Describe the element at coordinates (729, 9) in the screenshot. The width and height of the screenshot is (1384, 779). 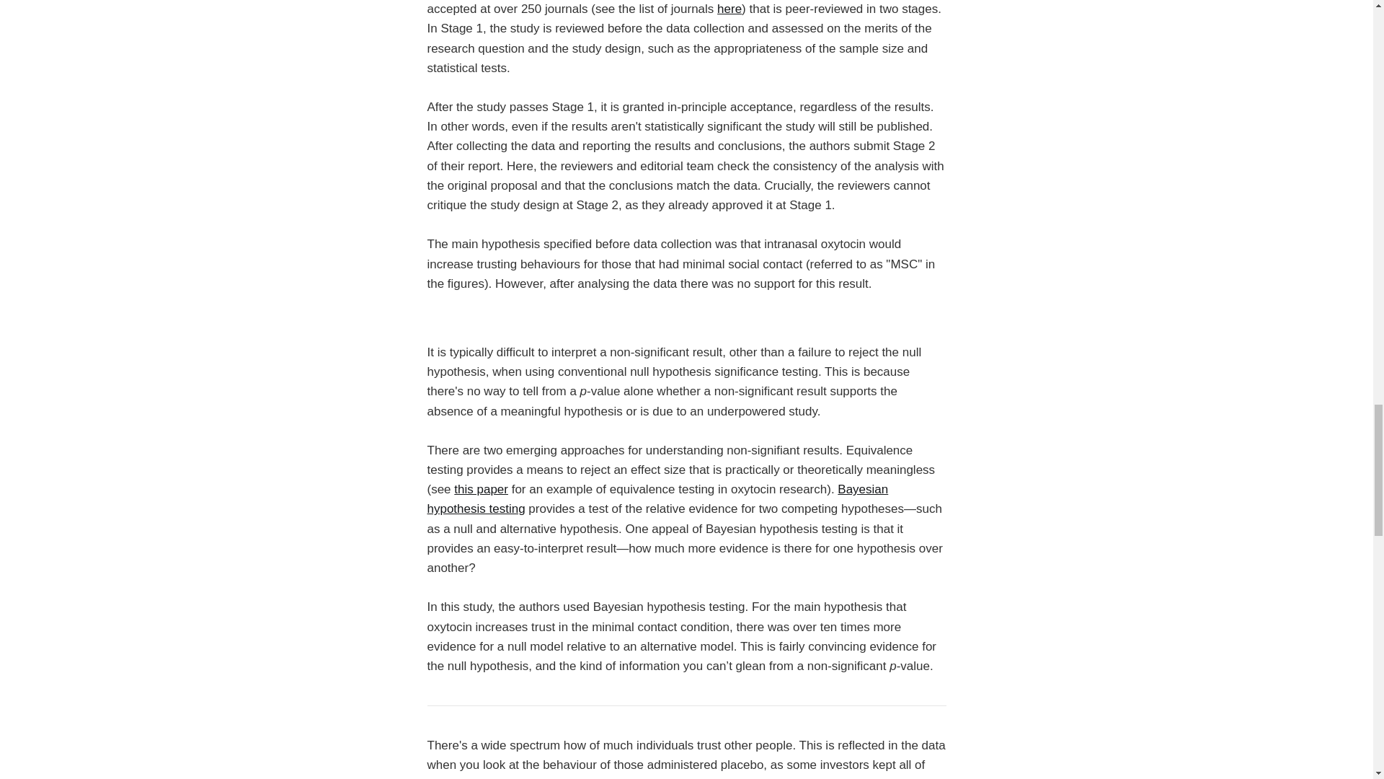
I see `here` at that location.